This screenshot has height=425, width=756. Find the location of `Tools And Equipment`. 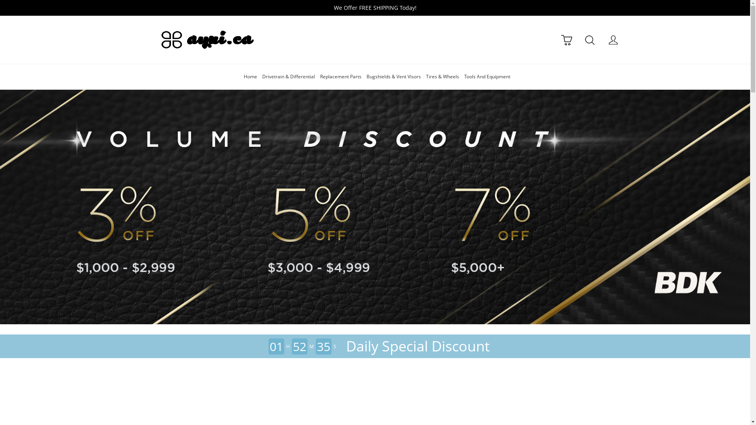

Tools And Equipment is located at coordinates (487, 76).